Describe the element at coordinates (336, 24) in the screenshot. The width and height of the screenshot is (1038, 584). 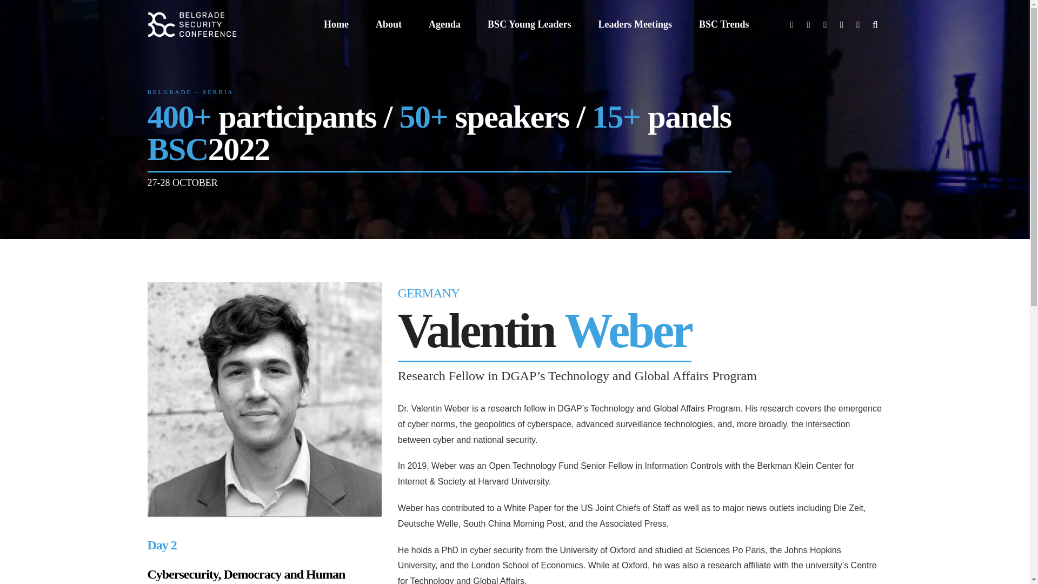
I see `Home` at that location.